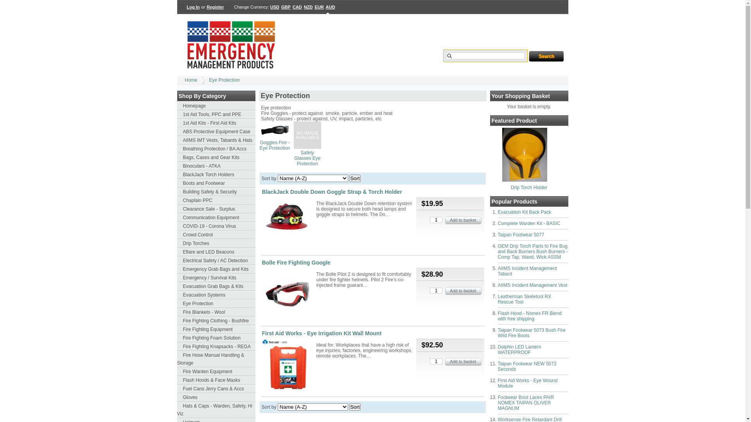 The image size is (751, 422). What do you see at coordinates (216, 410) in the screenshot?
I see `Hats & Caps - Warden, Safety, Hi Viz` at bounding box center [216, 410].